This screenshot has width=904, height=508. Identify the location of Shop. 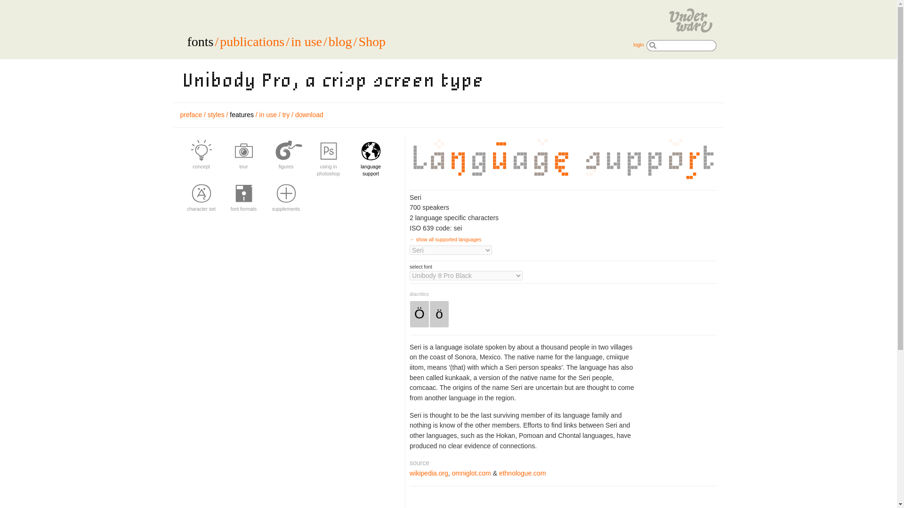
(372, 41).